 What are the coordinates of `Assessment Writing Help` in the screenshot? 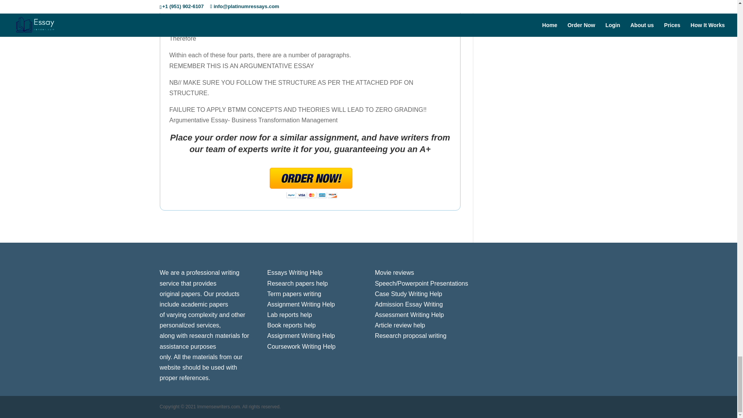 It's located at (409, 314).